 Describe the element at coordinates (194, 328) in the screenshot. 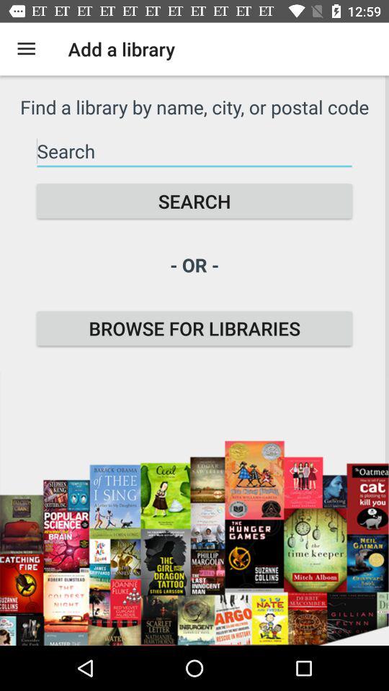

I see `launch the item below - or - item` at that location.